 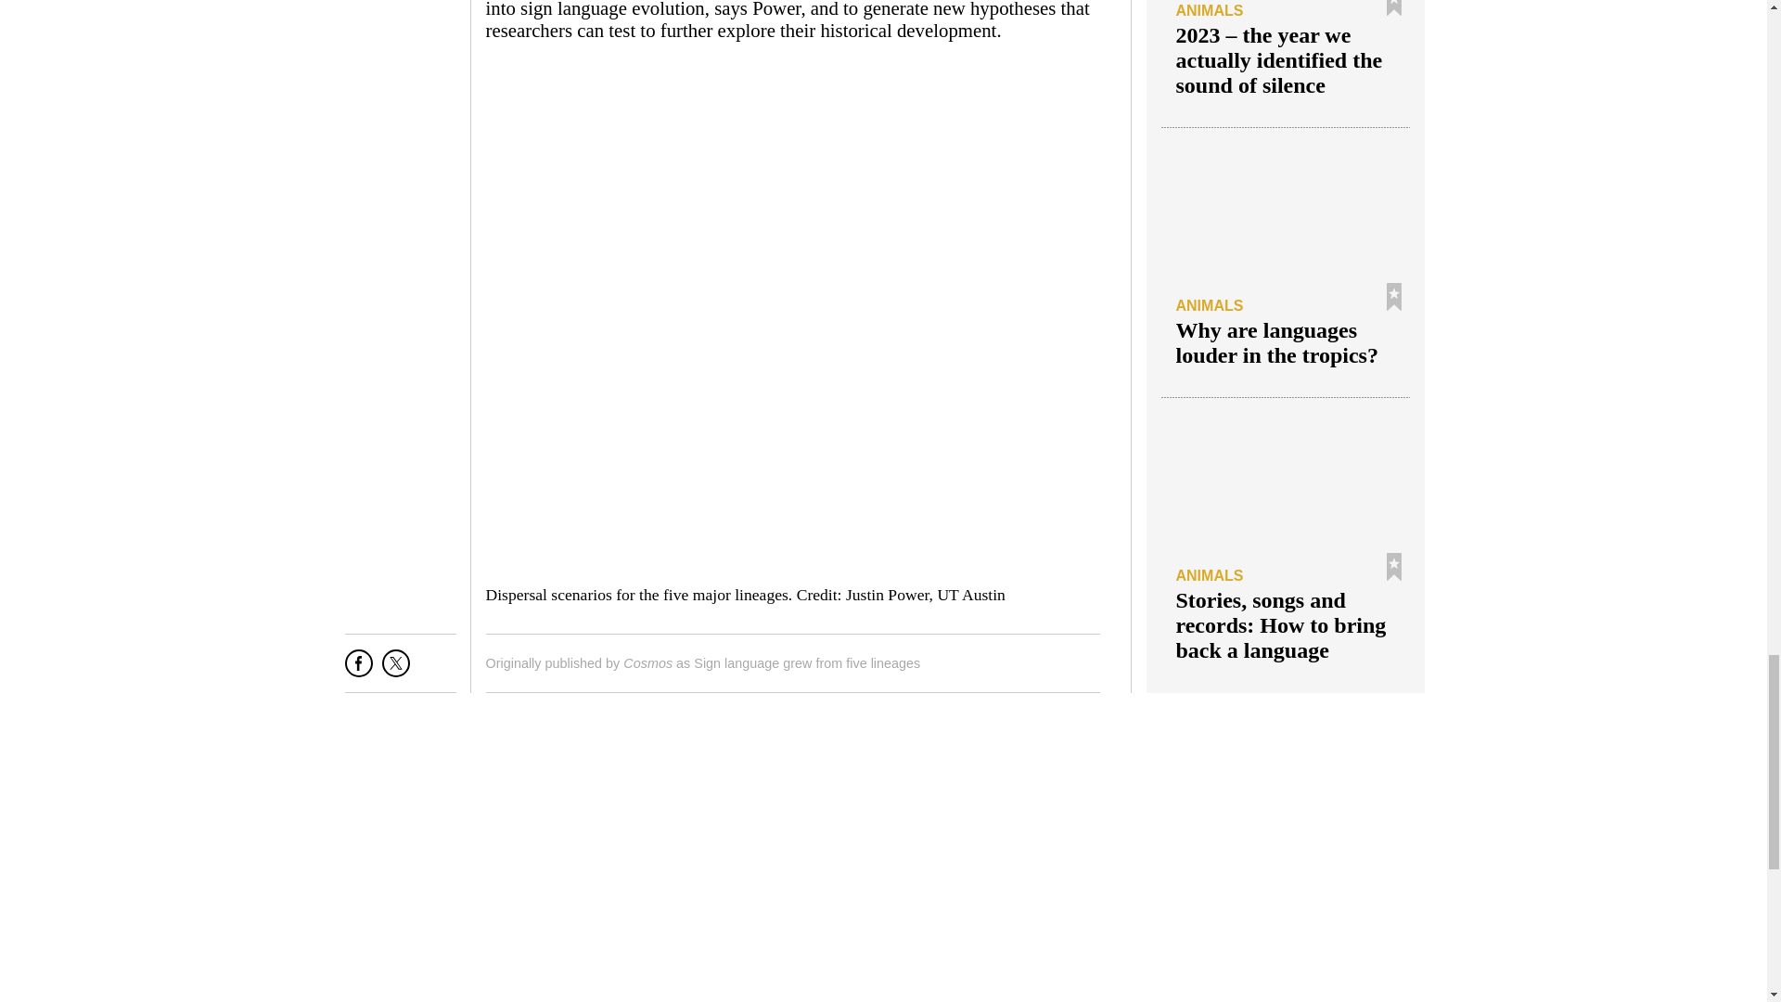 I want to click on Sign language grew from five lineages, so click(x=807, y=662).